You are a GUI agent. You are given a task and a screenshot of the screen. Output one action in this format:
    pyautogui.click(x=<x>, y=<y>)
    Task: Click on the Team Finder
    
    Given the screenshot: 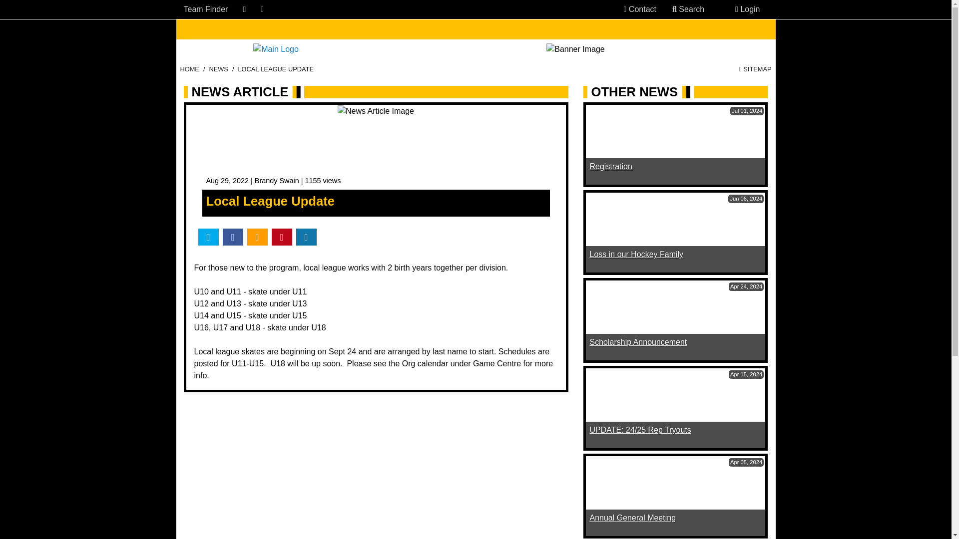 What is the action you would take?
    pyautogui.click(x=206, y=9)
    